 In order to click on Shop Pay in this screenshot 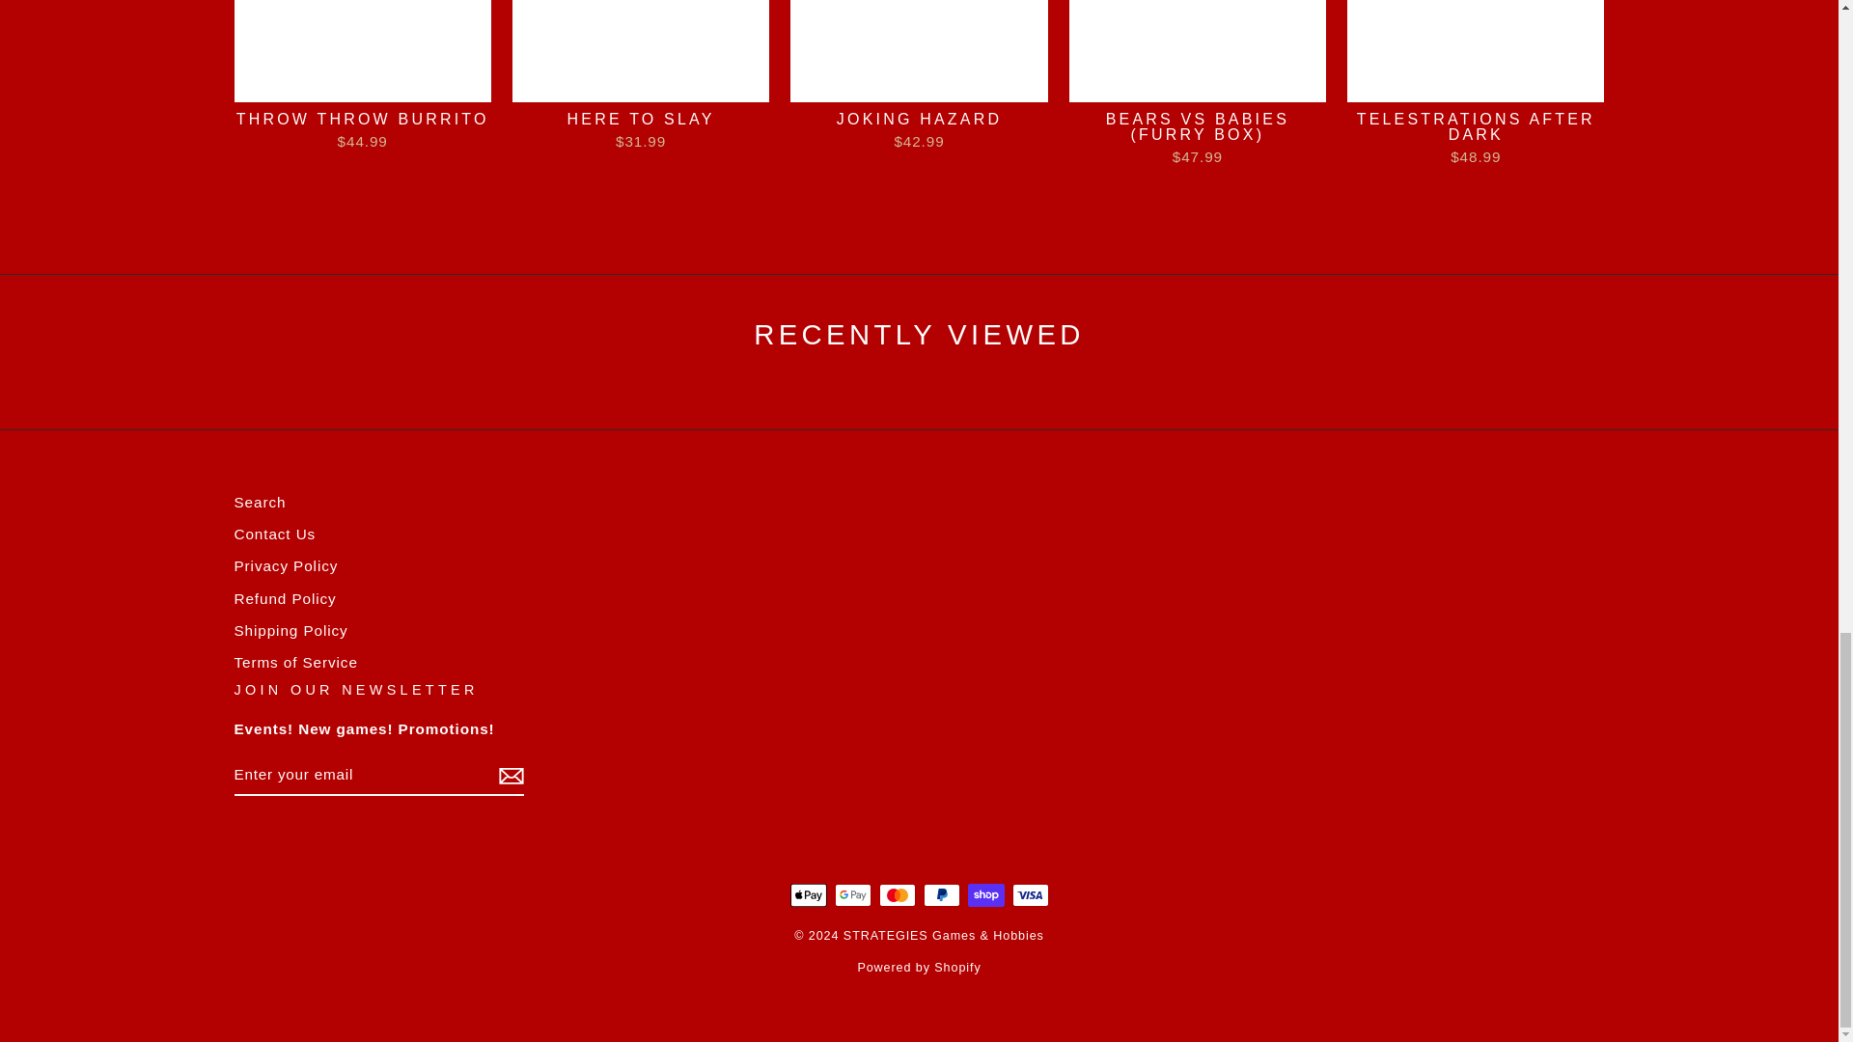, I will do `click(985, 894)`.